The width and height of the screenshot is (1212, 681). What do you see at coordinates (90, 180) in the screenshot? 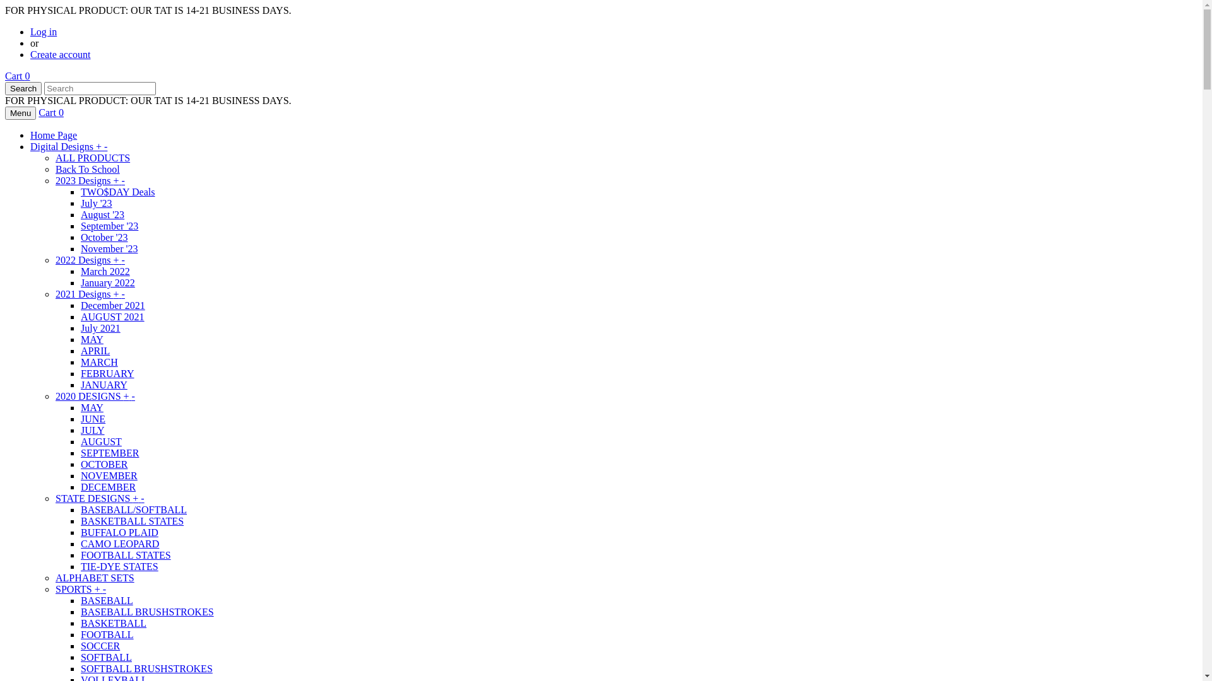
I see `2023 Designs + -` at bounding box center [90, 180].